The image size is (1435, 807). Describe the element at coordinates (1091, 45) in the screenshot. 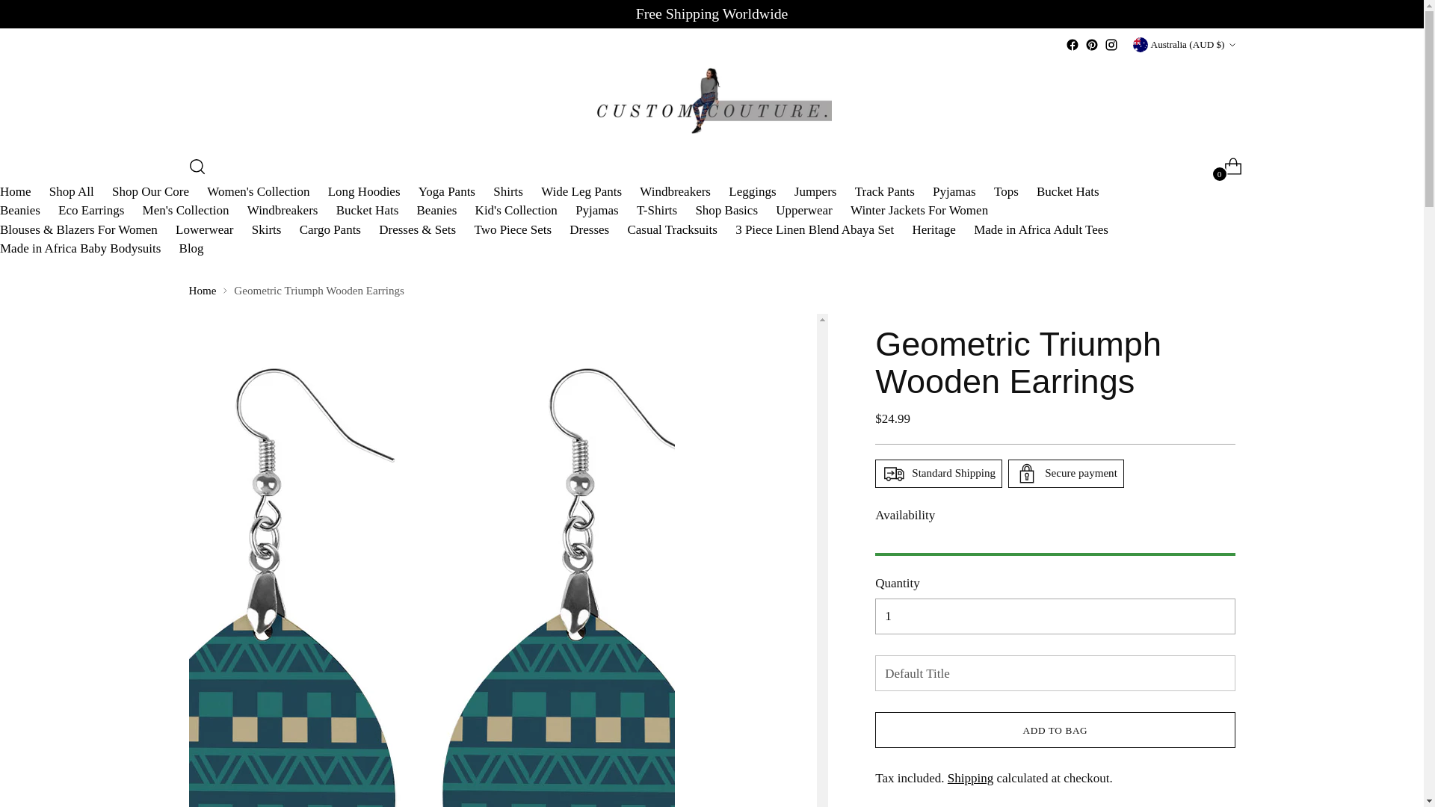

I see `Custom Couture on Pinterest` at that location.